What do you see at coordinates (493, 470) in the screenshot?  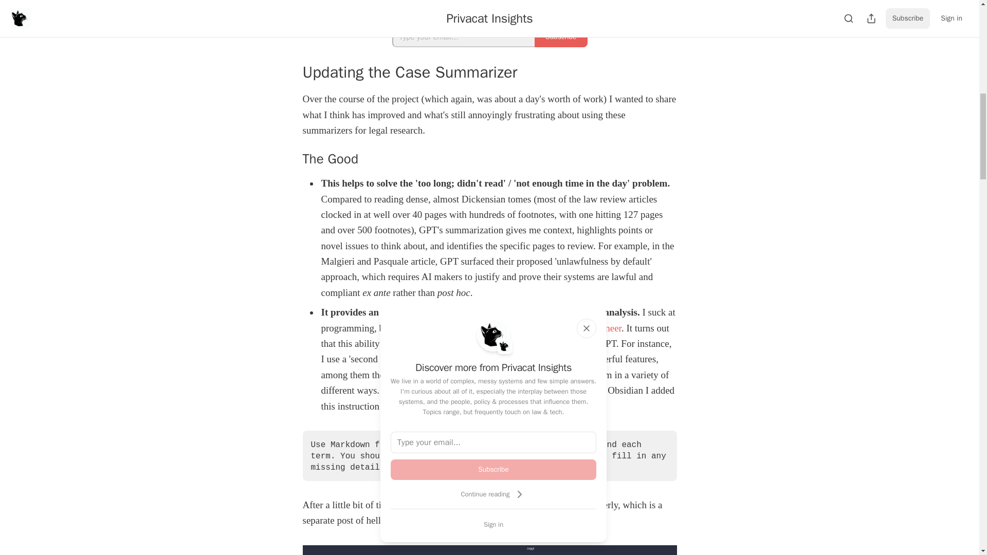 I see `Subscribe` at bounding box center [493, 470].